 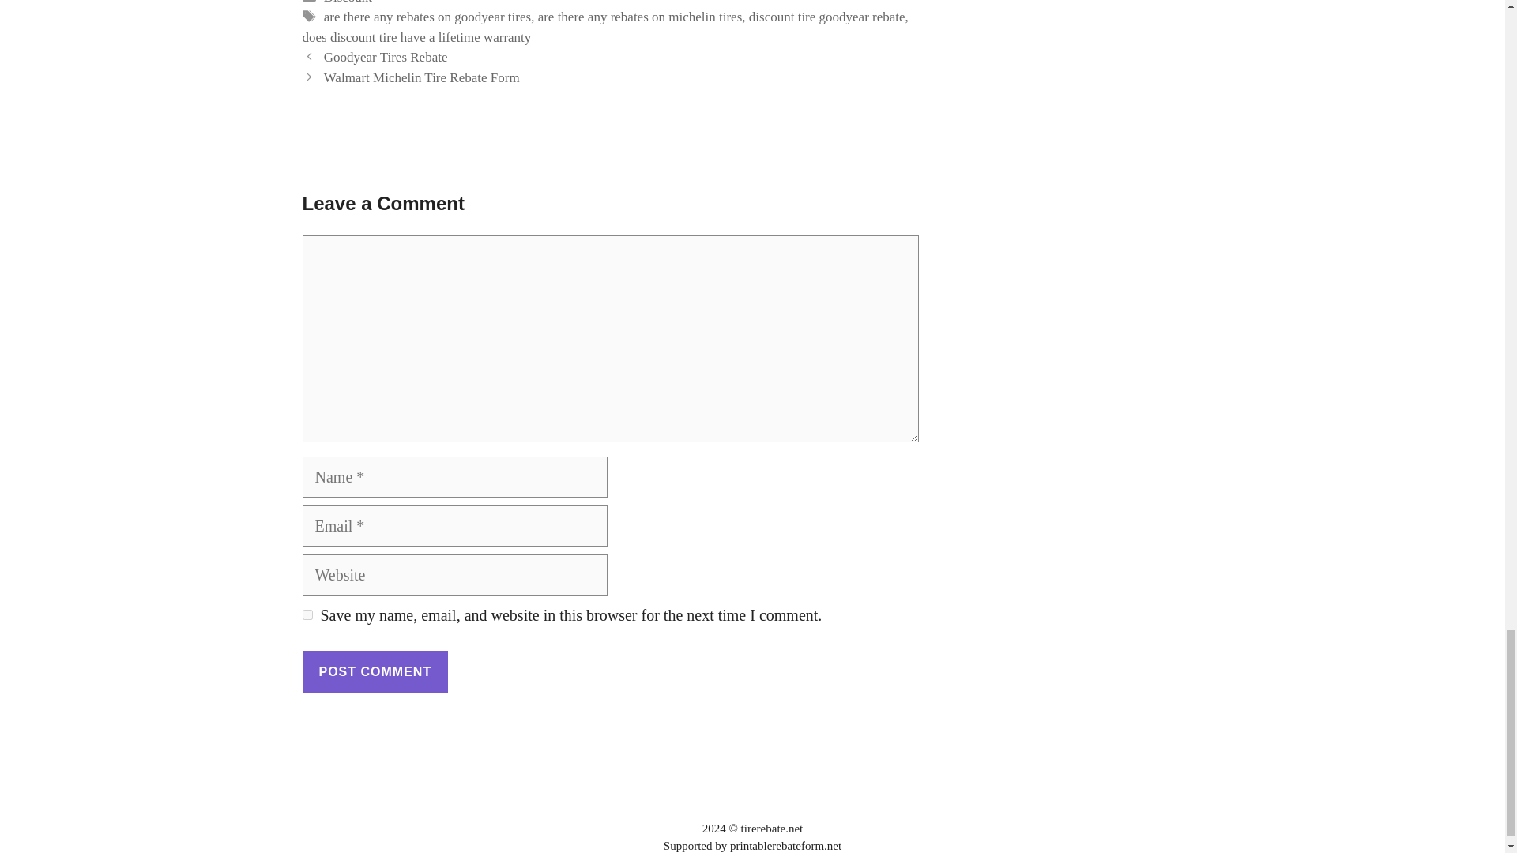 What do you see at coordinates (375, 672) in the screenshot?
I see `Post Comment` at bounding box center [375, 672].